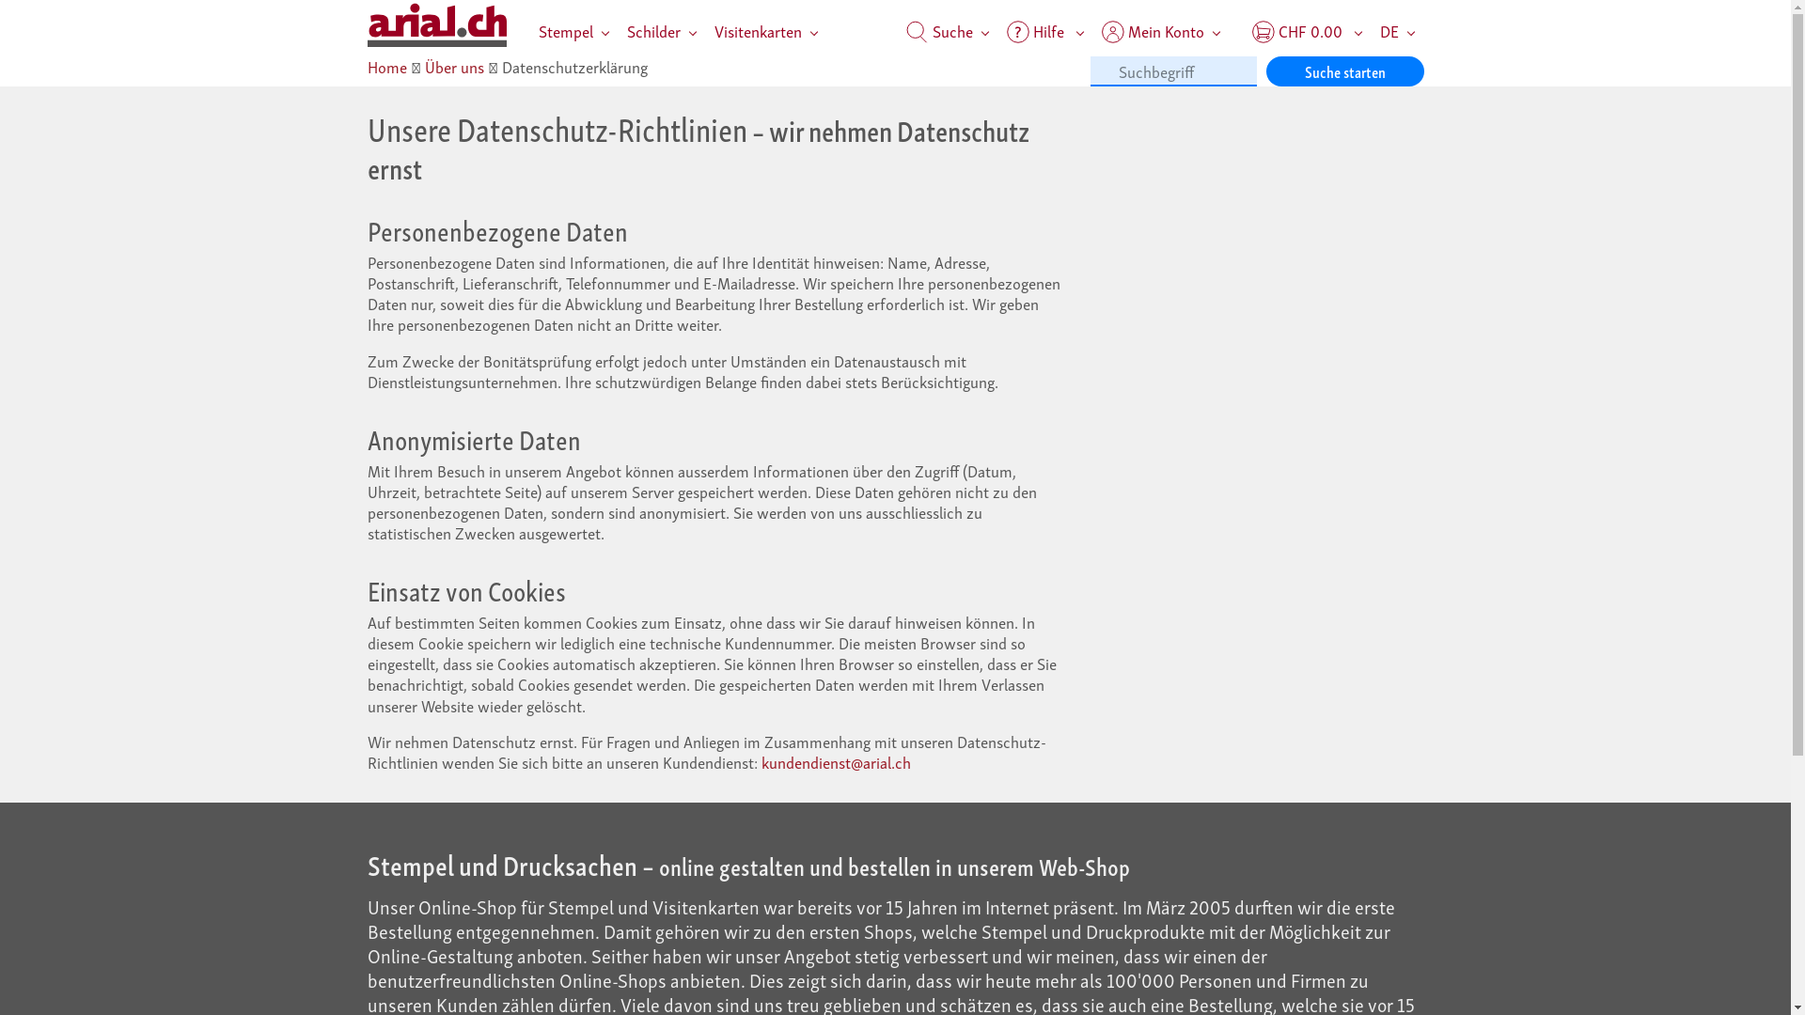  Describe the element at coordinates (1345, 71) in the screenshot. I see `Suche starten` at that location.